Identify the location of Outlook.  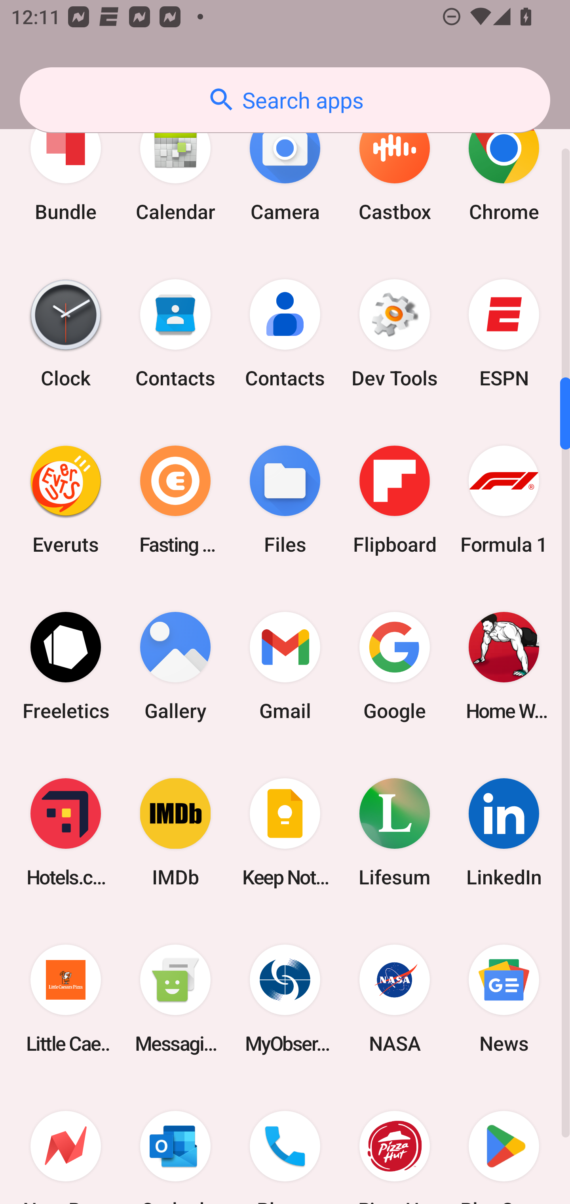
(175, 1143).